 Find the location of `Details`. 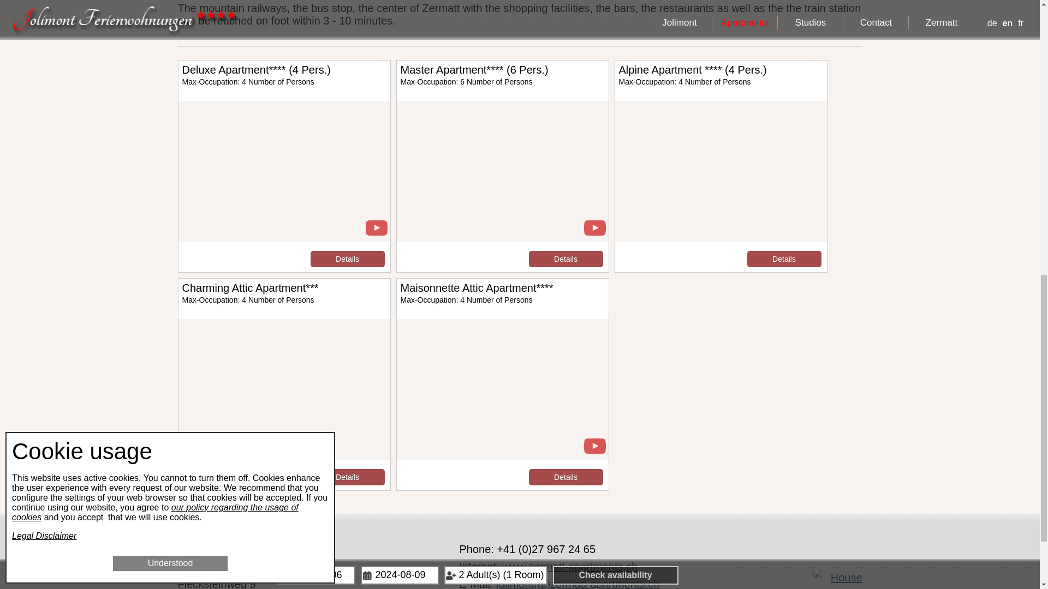

Details is located at coordinates (347, 259).